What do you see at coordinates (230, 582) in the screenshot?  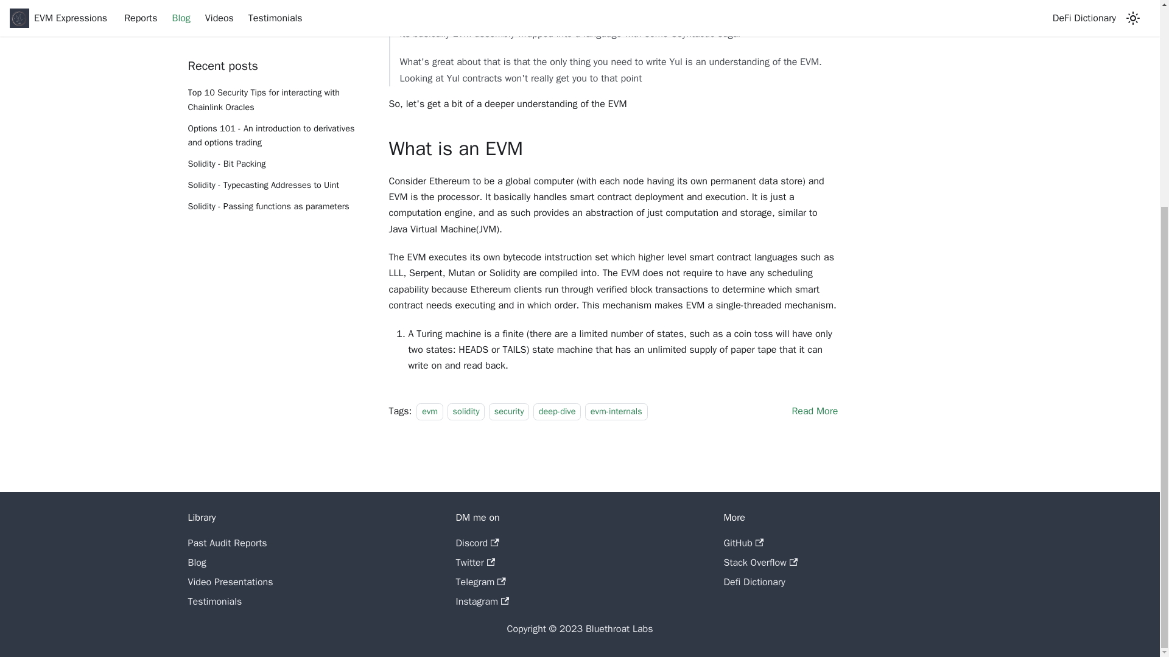 I see `Video Presentations` at bounding box center [230, 582].